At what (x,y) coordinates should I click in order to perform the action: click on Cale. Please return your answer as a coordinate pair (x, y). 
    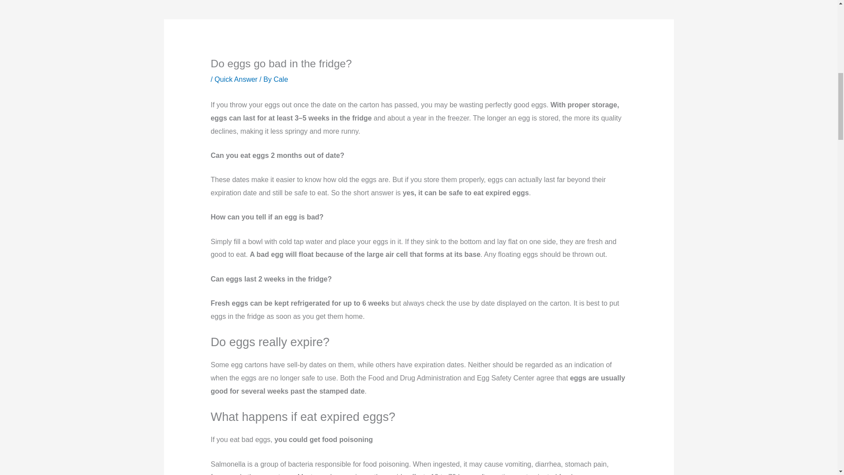
    Looking at the image, I should click on (280, 79).